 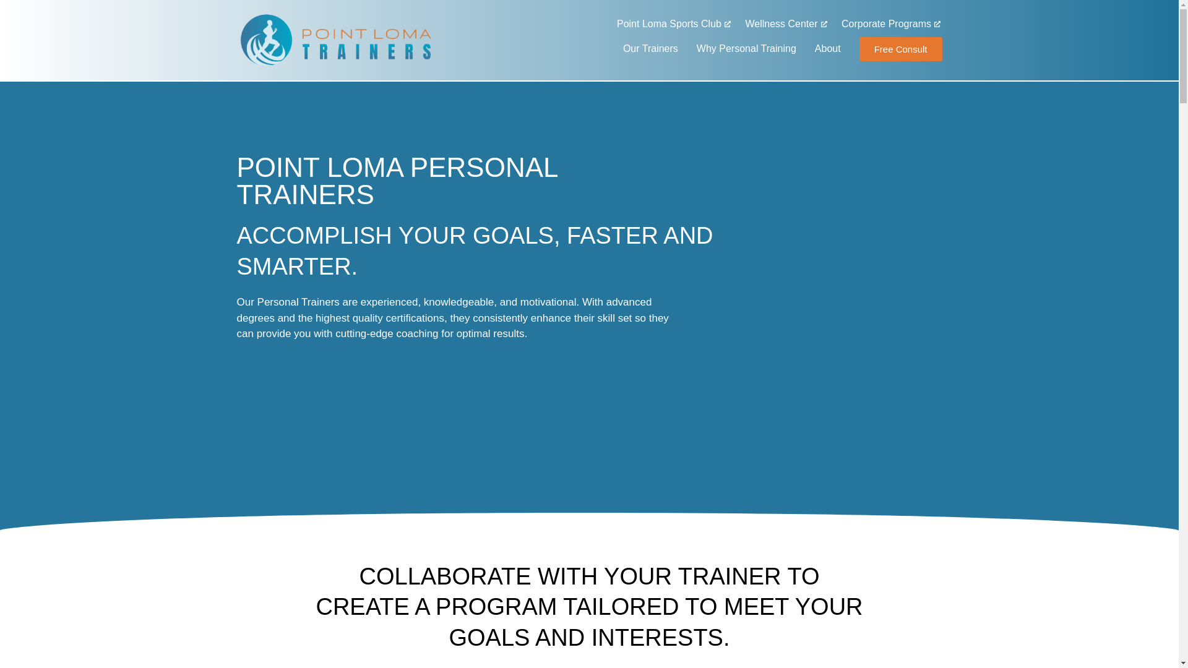 What do you see at coordinates (746, 48) in the screenshot?
I see `Why Personal Training` at bounding box center [746, 48].